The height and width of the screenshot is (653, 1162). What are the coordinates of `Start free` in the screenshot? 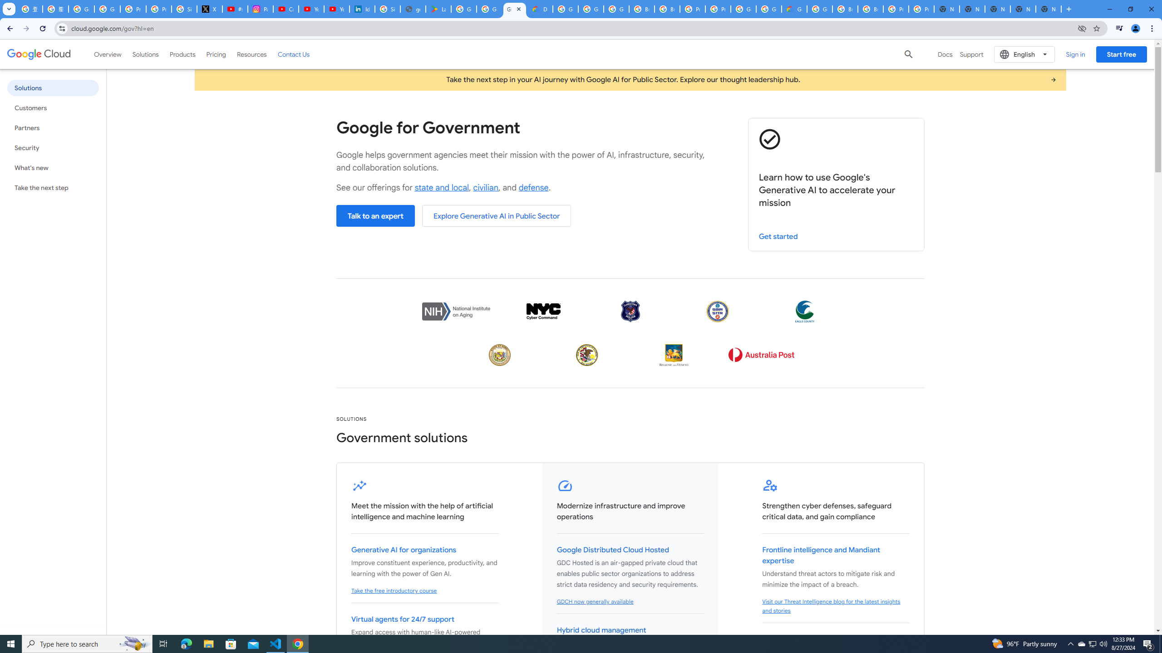 It's located at (1121, 54).